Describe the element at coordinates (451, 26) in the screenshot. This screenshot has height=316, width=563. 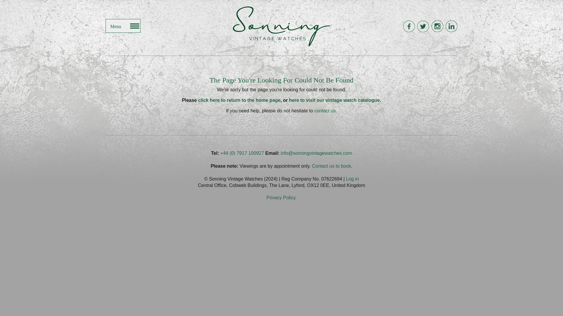
I see `Sonning Vintage Watches On LinkedIn` at that location.